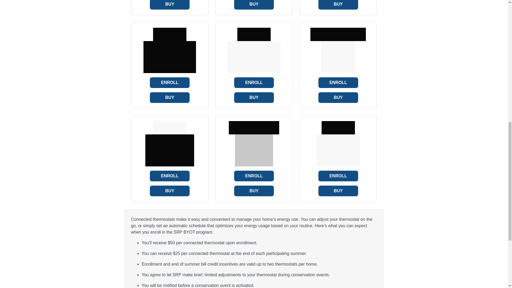 Image resolution: width=512 pixels, height=288 pixels. Describe the element at coordinates (338, 176) in the screenshot. I see `ENROLL` at that location.